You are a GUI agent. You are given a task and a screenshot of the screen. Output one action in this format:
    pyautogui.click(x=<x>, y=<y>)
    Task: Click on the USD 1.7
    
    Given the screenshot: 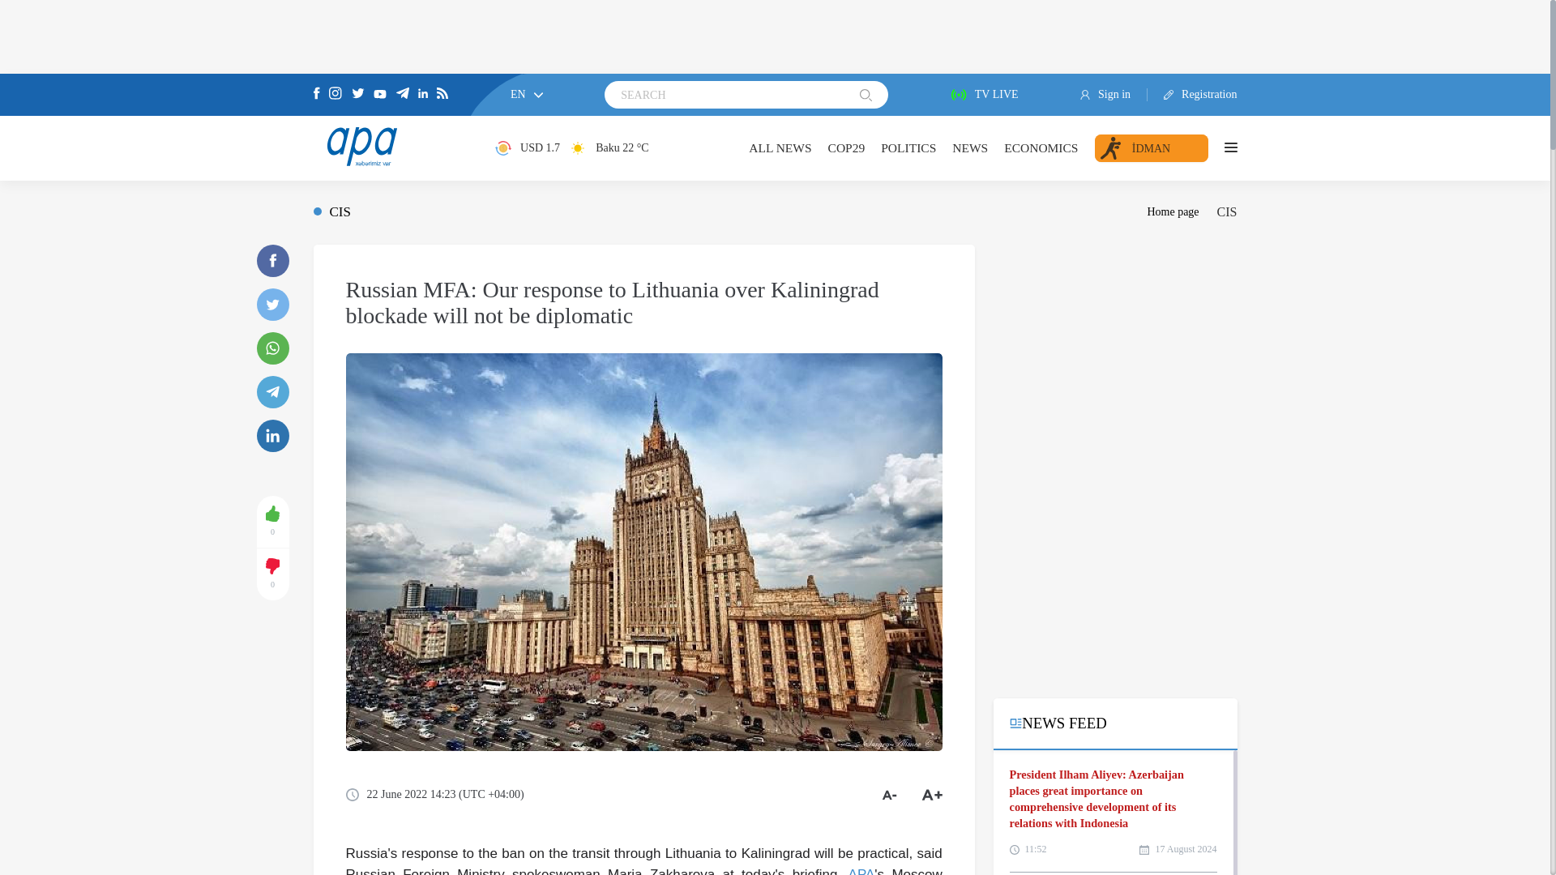 What is the action you would take?
    pyautogui.click(x=527, y=147)
    